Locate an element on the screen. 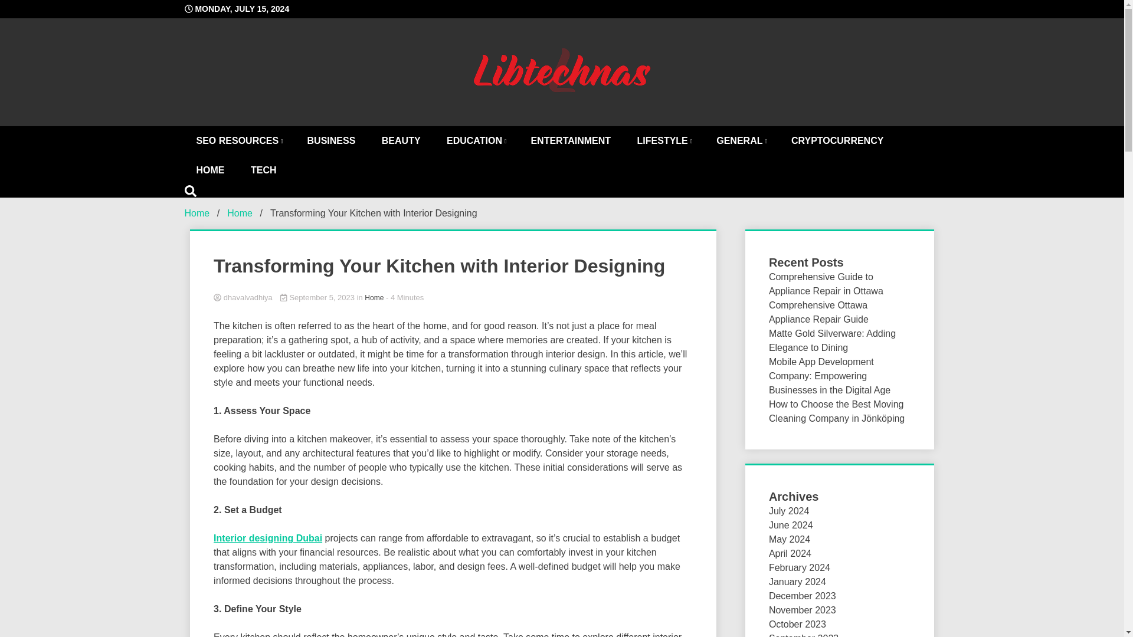  SEO RESOURCES is located at coordinates (238, 140).